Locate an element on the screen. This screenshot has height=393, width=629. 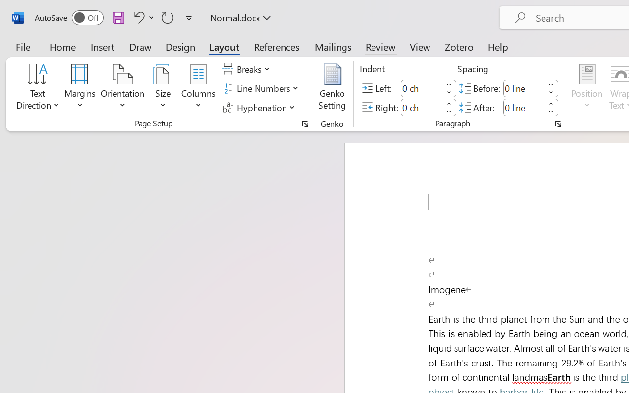
Position is located at coordinates (587, 88).